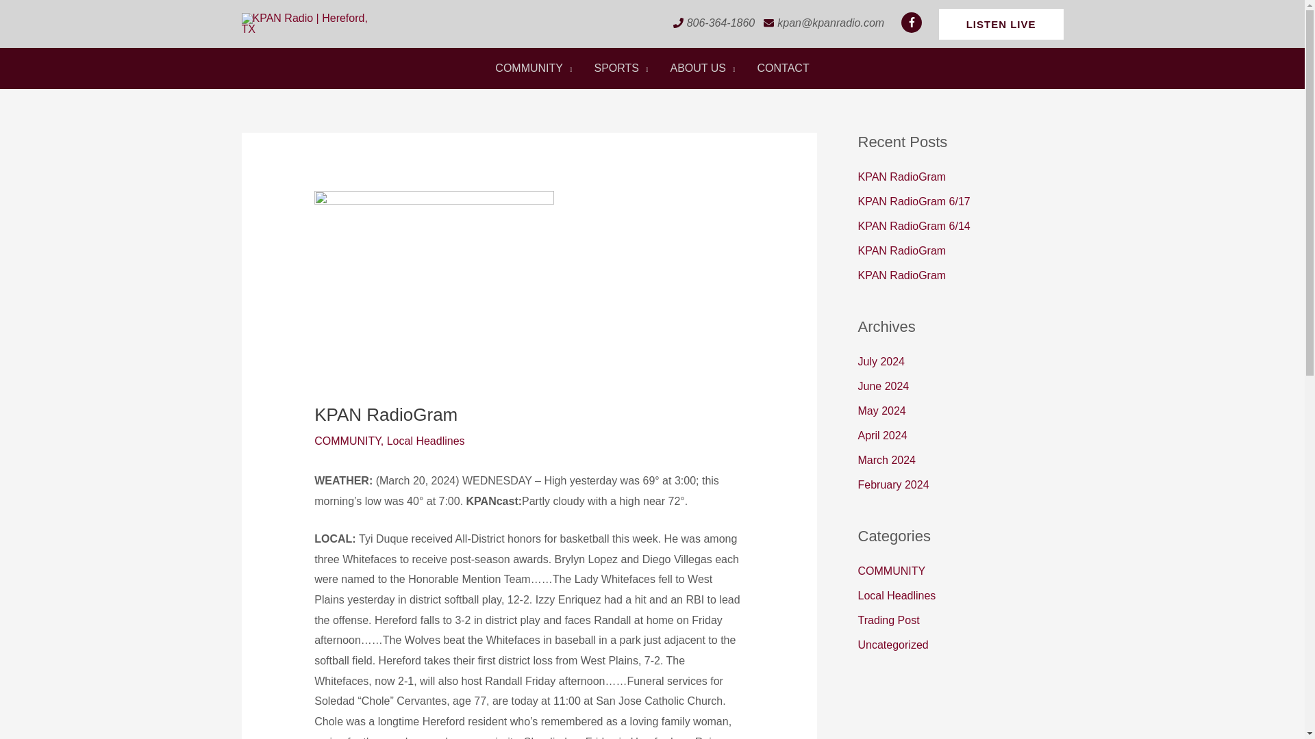 This screenshot has height=739, width=1315. Describe the element at coordinates (703, 68) in the screenshot. I see `ABOUT US` at that location.